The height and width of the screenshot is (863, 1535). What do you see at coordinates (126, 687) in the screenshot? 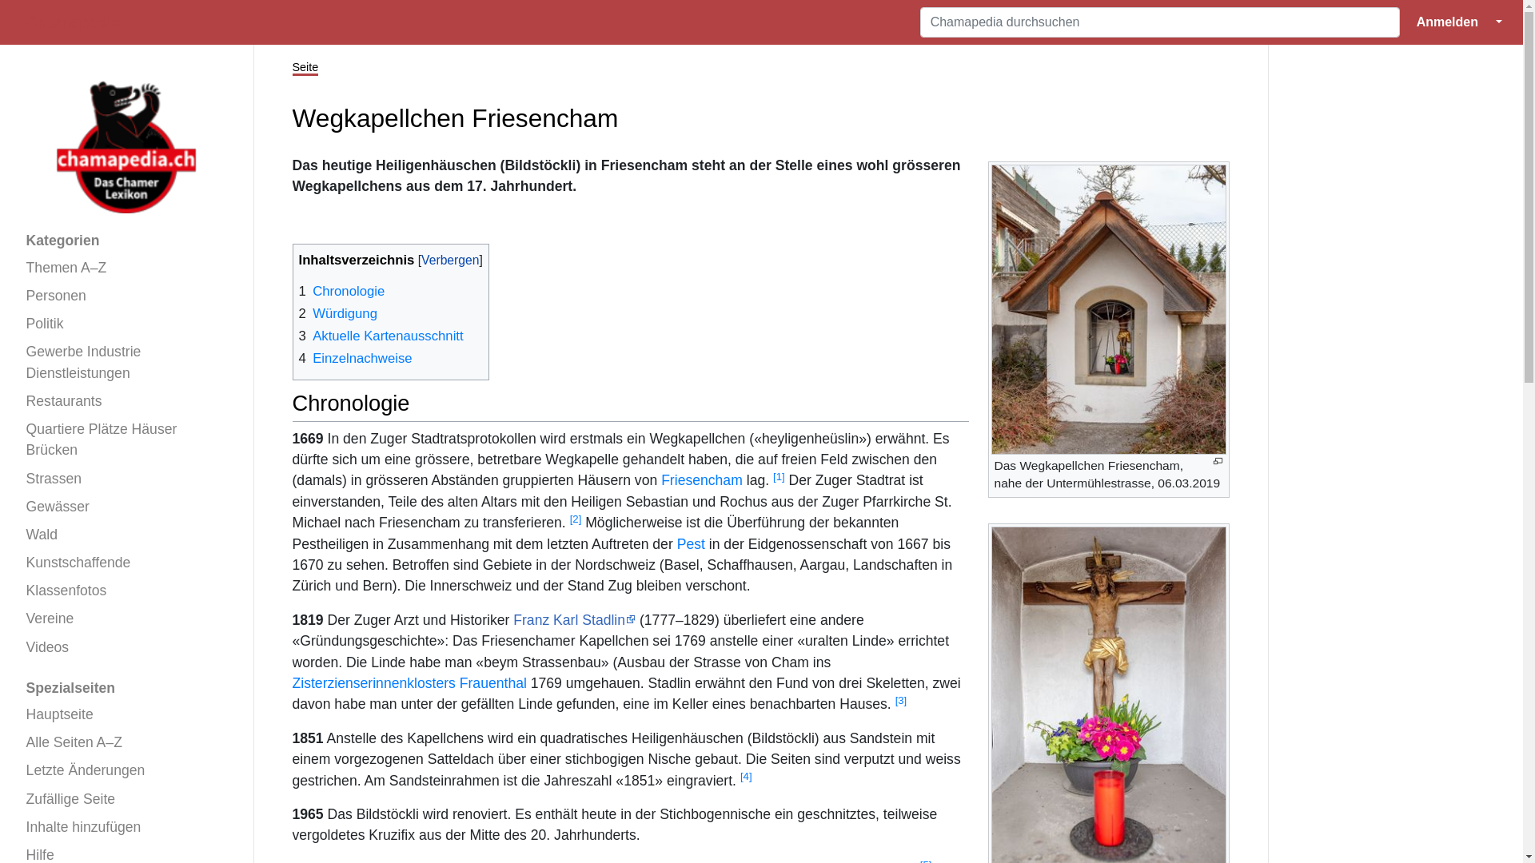
I see `Spezialseiten` at bounding box center [126, 687].